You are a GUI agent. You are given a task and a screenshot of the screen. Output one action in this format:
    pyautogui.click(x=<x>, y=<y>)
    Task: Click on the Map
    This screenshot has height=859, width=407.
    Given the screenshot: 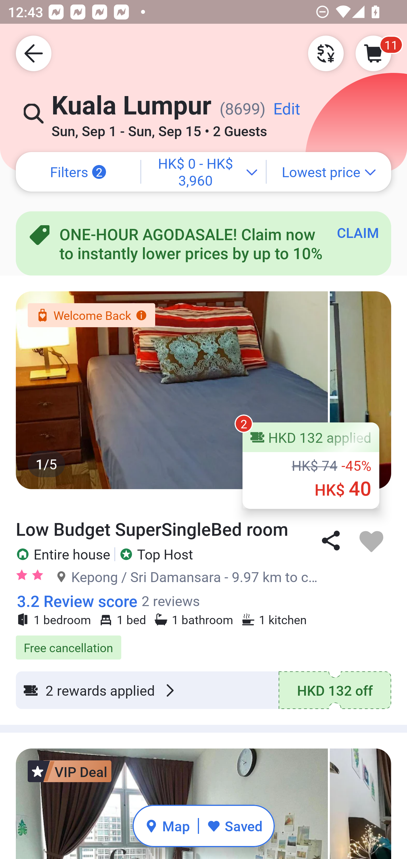 What is the action you would take?
    pyautogui.click(x=167, y=826)
    